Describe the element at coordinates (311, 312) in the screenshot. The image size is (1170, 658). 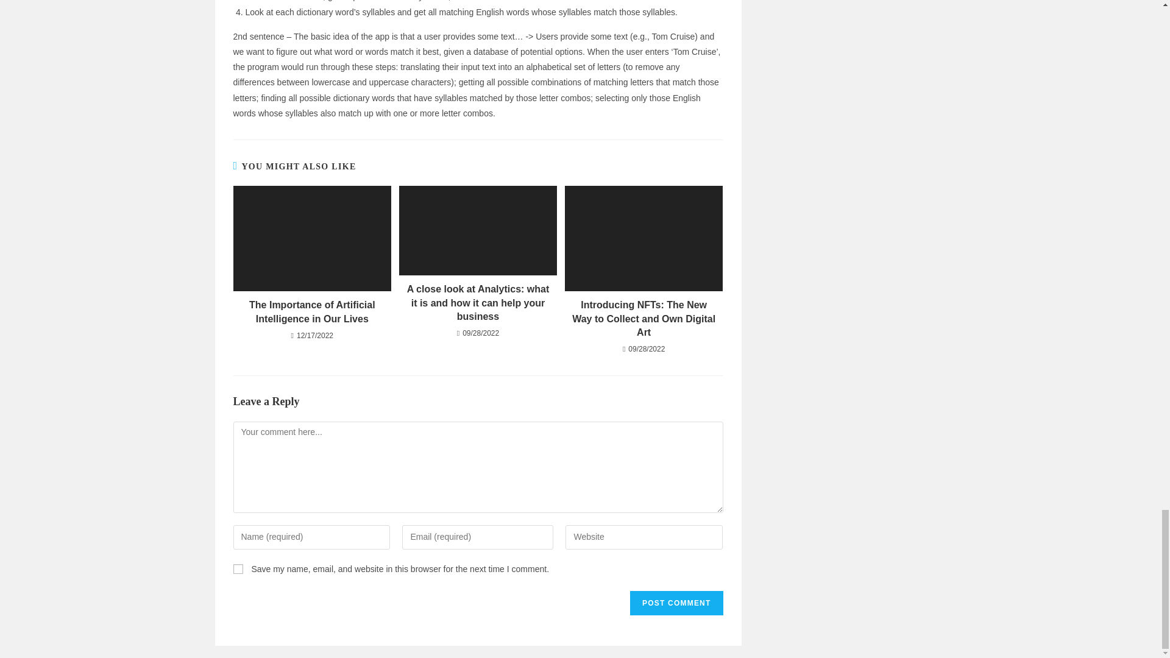
I see `The Importance of Artificial Intelligence in Our Lives` at that location.